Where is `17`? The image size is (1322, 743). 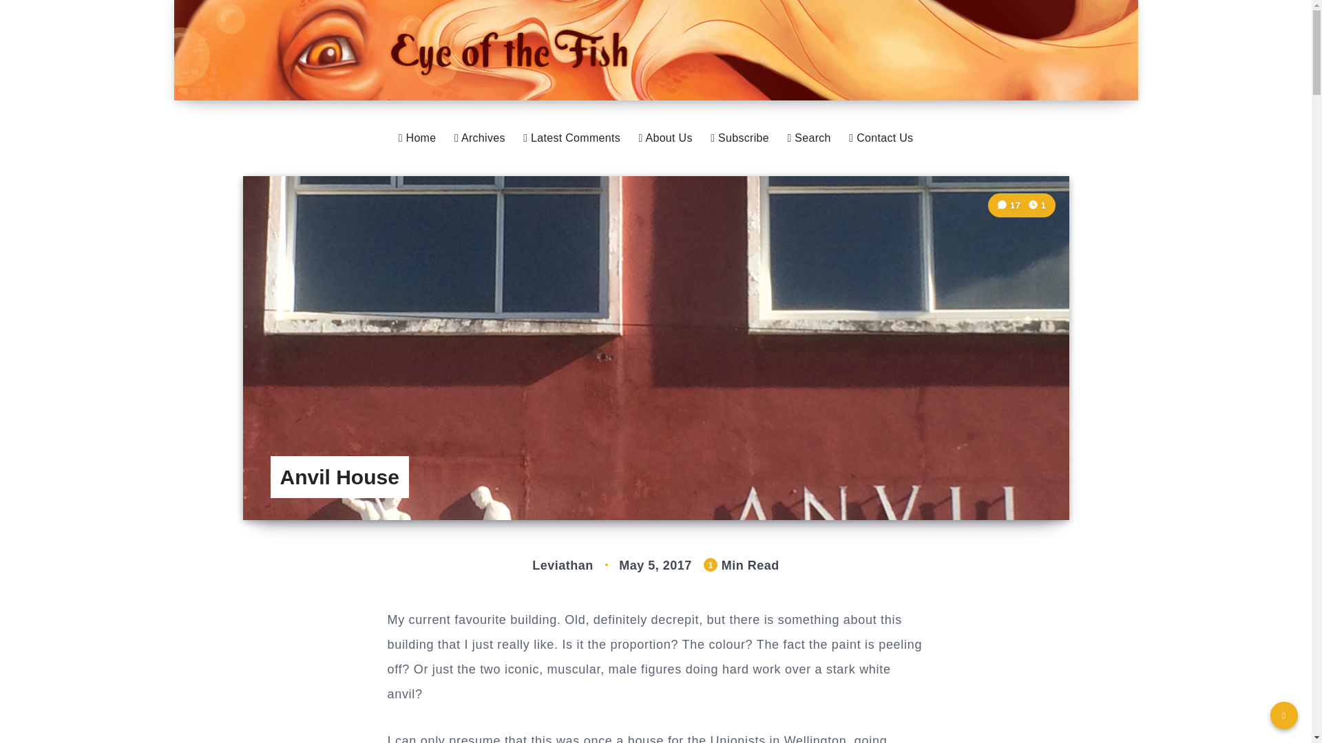 17 is located at coordinates (1009, 205).